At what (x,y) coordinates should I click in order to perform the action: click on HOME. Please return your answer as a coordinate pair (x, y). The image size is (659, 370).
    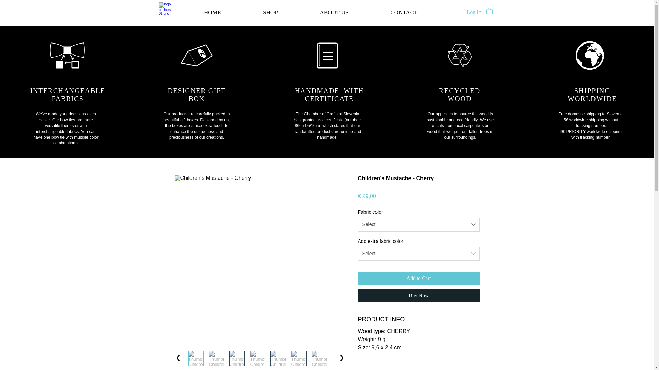
    Looking at the image, I should click on (212, 12).